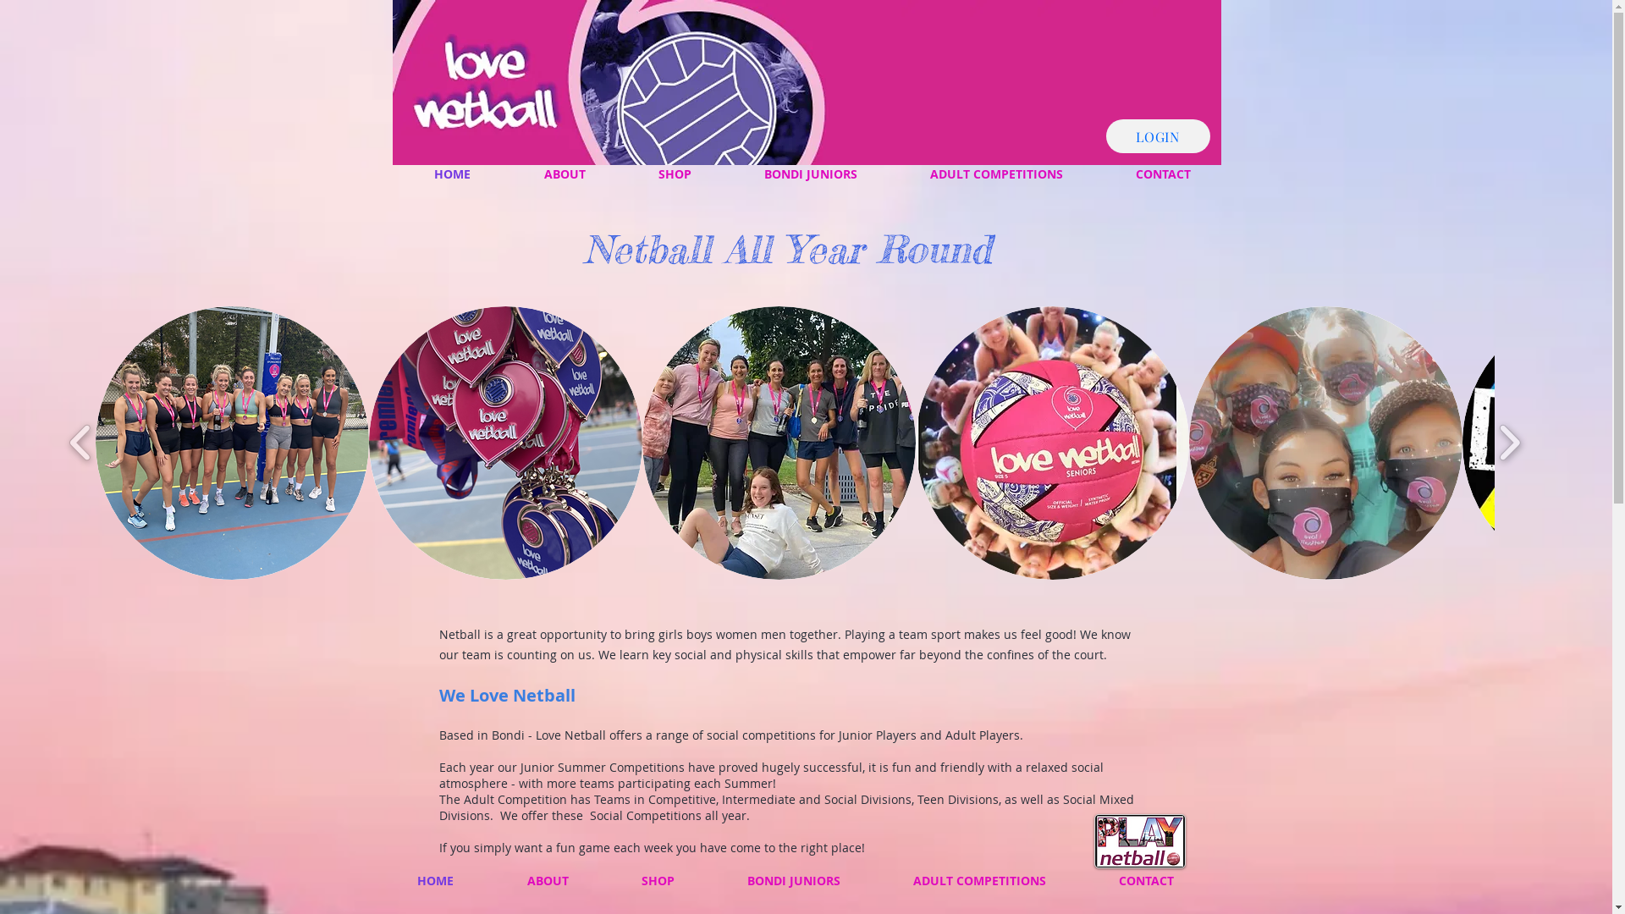 The width and height of the screenshot is (1625, 914). What do you see at coordinates (1146, 881) in the screenshot?
I see `CONTACT` at bounding box center [1146, 881].